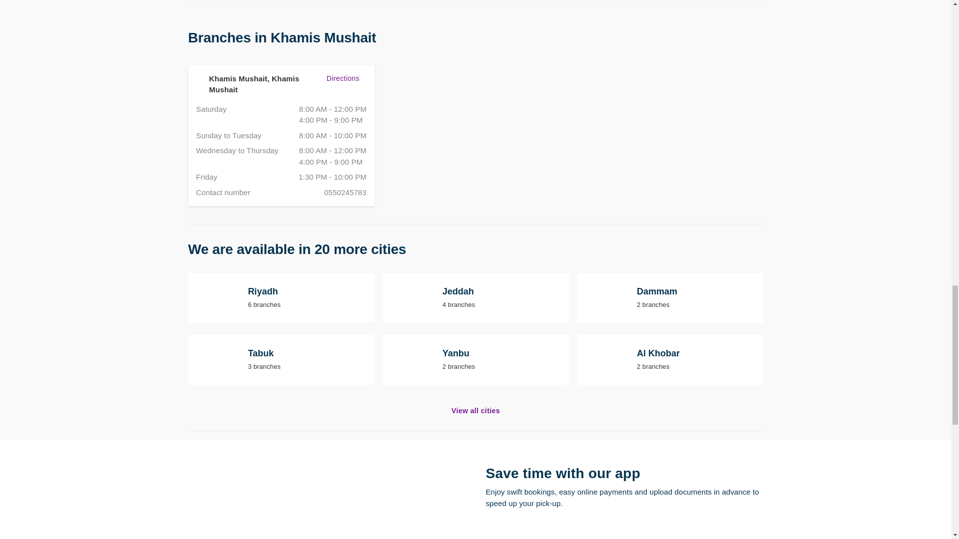  What do you see at coordinates (476, 359) in the screenshot?
I see `Tabuk` at bounding box center [476, 359].